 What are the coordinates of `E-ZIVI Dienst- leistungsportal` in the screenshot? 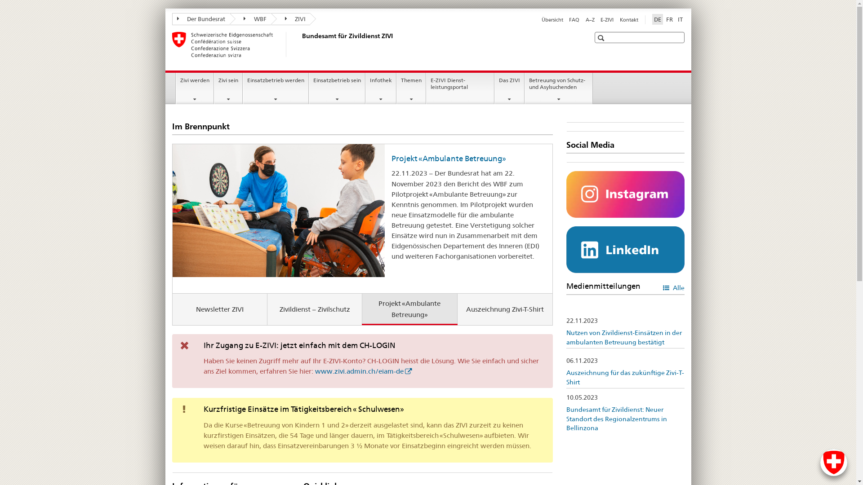 It's located at (460, 88).